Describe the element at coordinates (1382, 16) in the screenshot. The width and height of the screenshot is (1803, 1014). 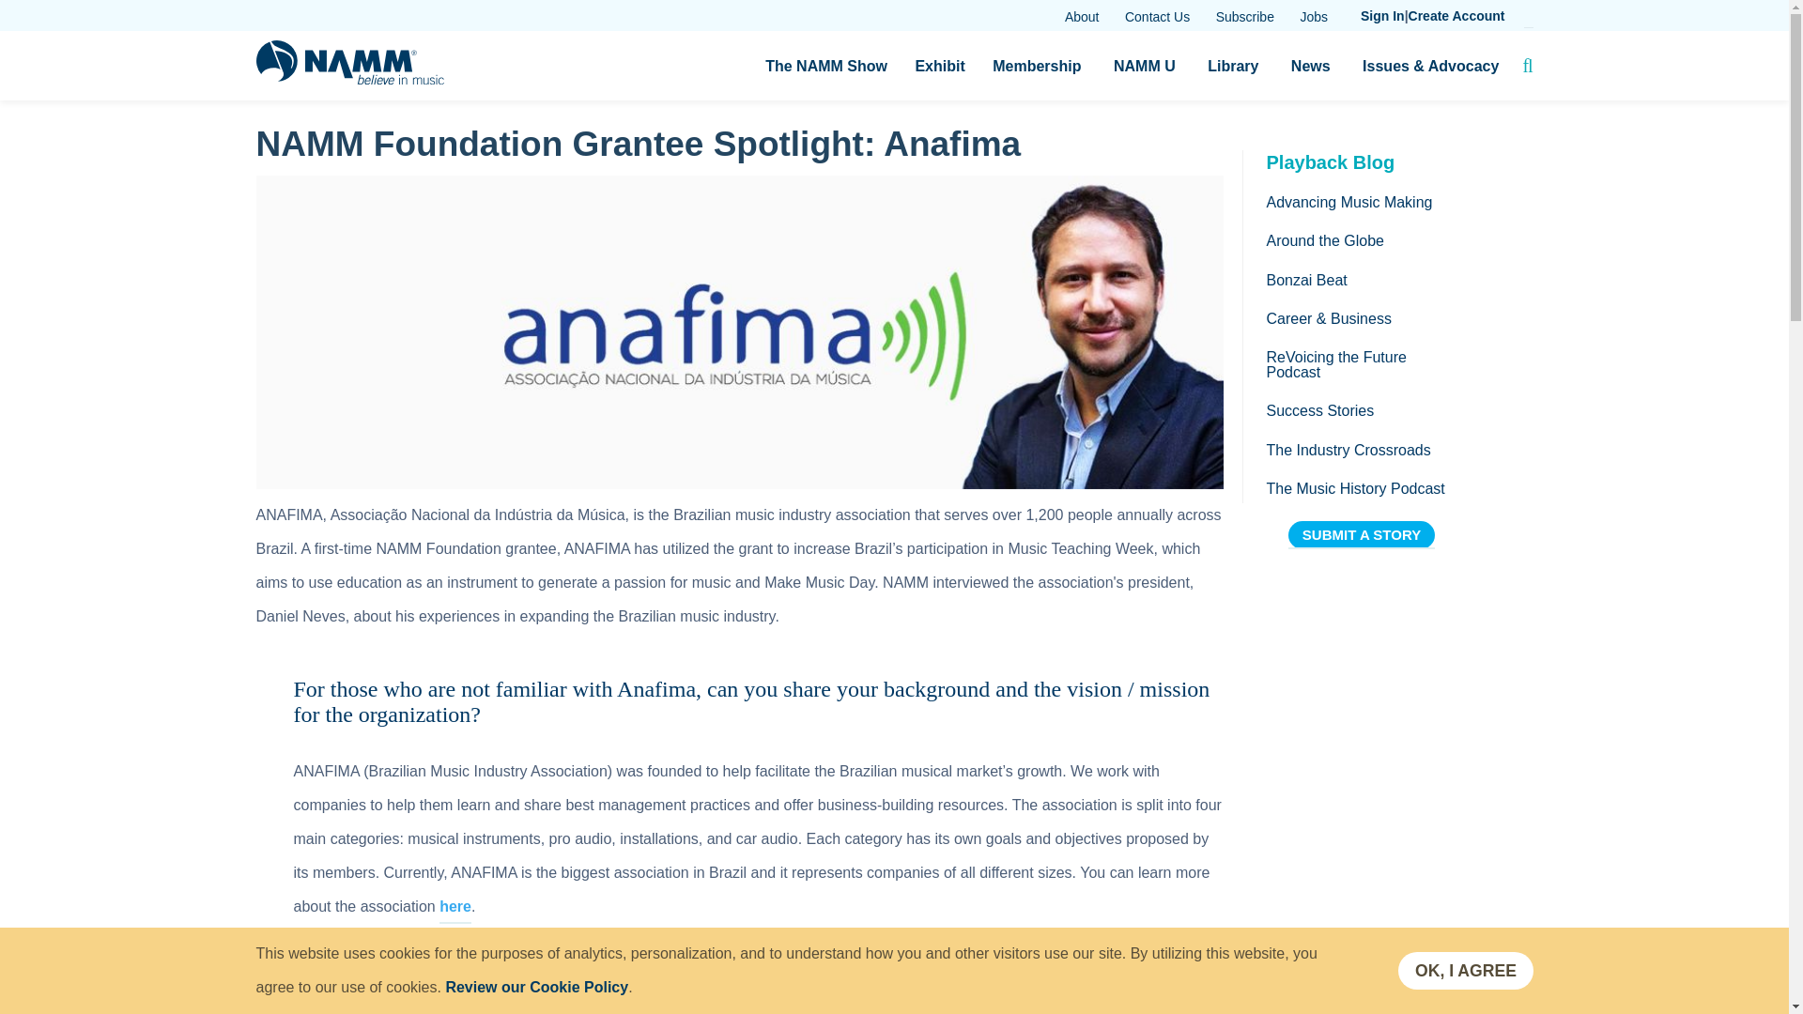
I see `Sign In to NAMM.org` at that location.